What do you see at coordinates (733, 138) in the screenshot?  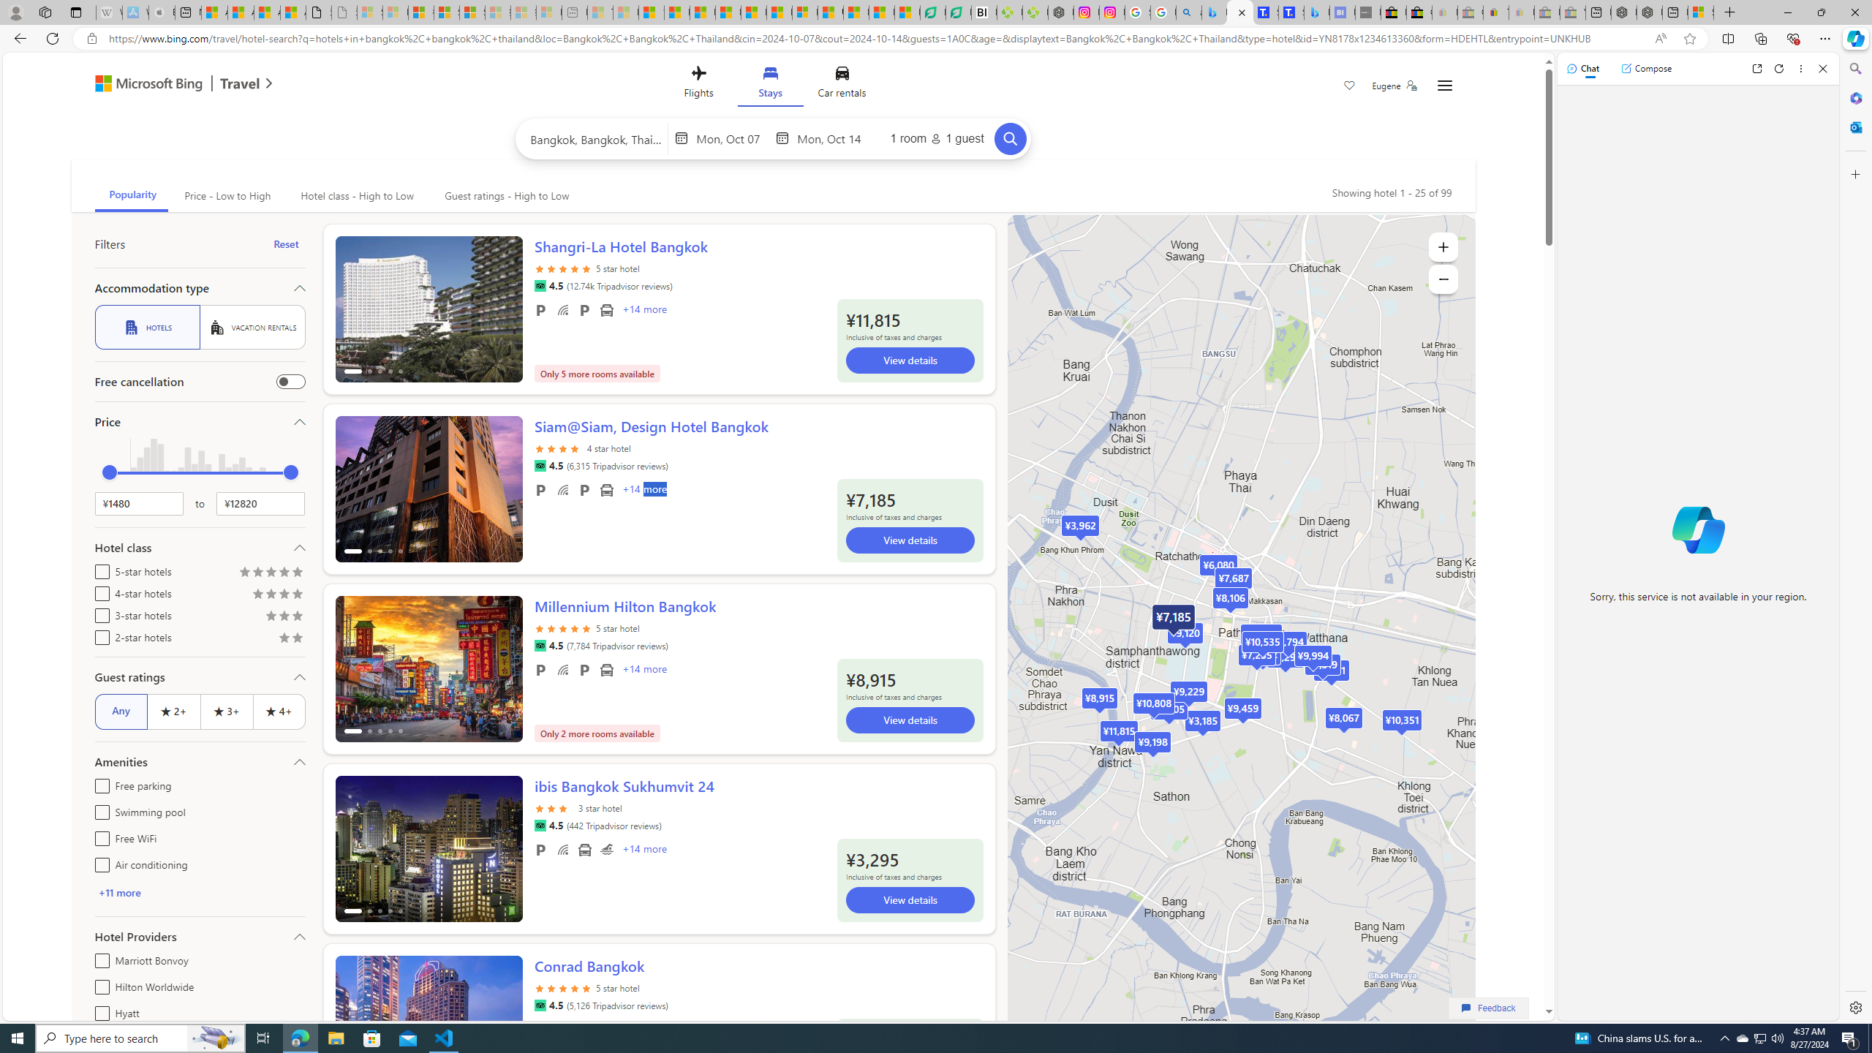 I see `Start Date` at bounding box center [733, 138].